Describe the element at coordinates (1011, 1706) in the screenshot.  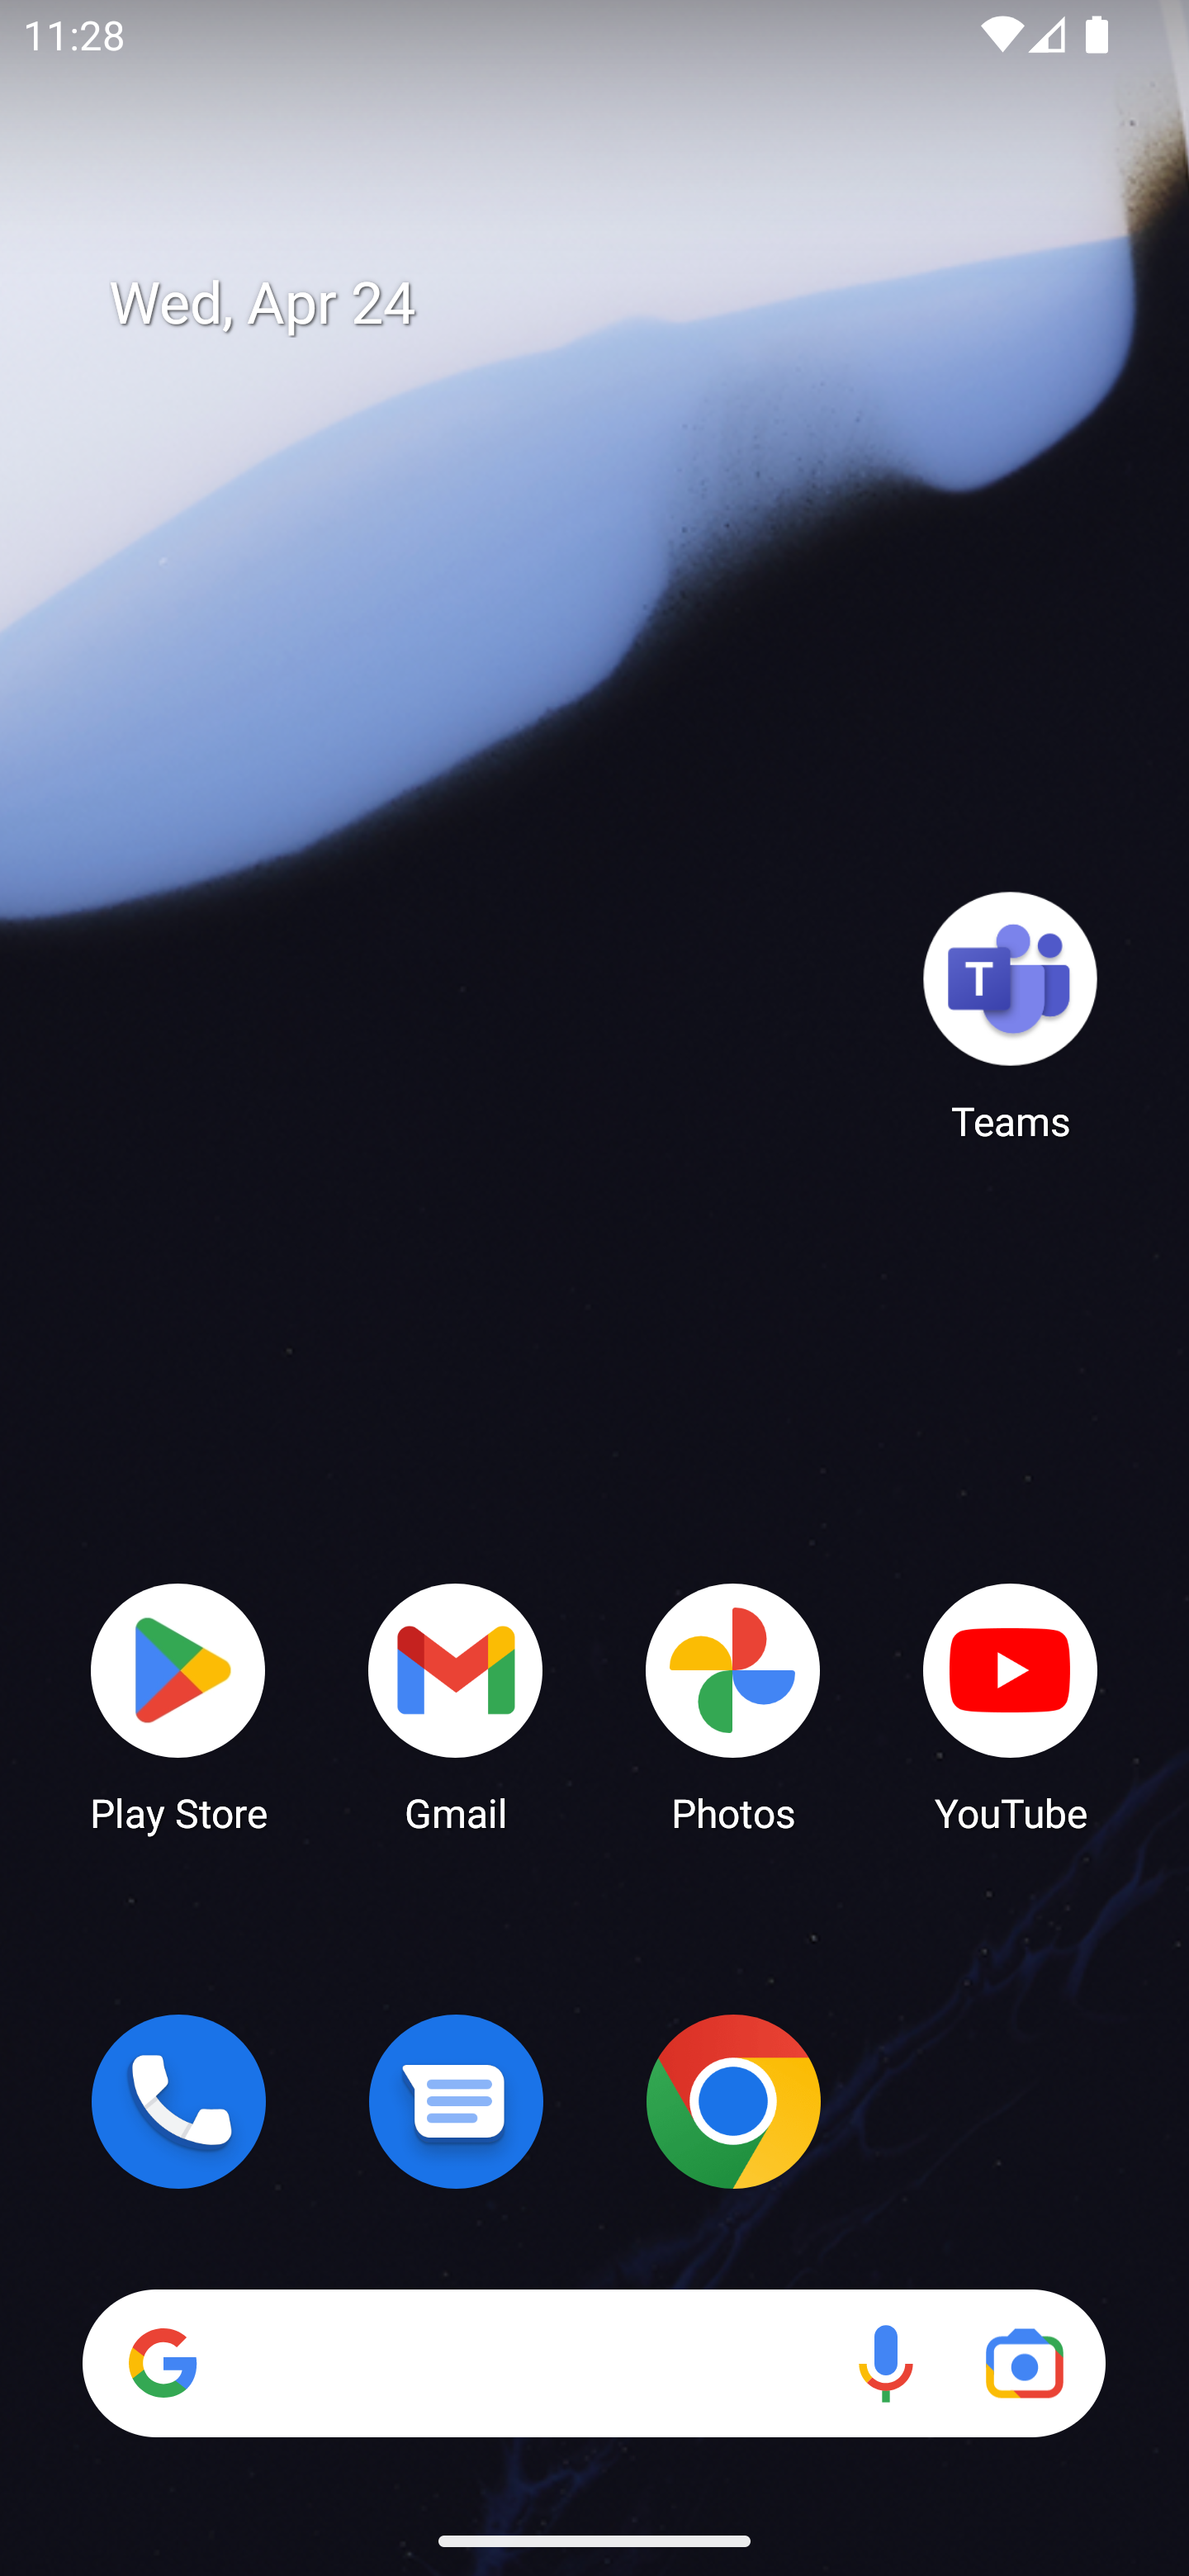
I see `YouTube` at that location.